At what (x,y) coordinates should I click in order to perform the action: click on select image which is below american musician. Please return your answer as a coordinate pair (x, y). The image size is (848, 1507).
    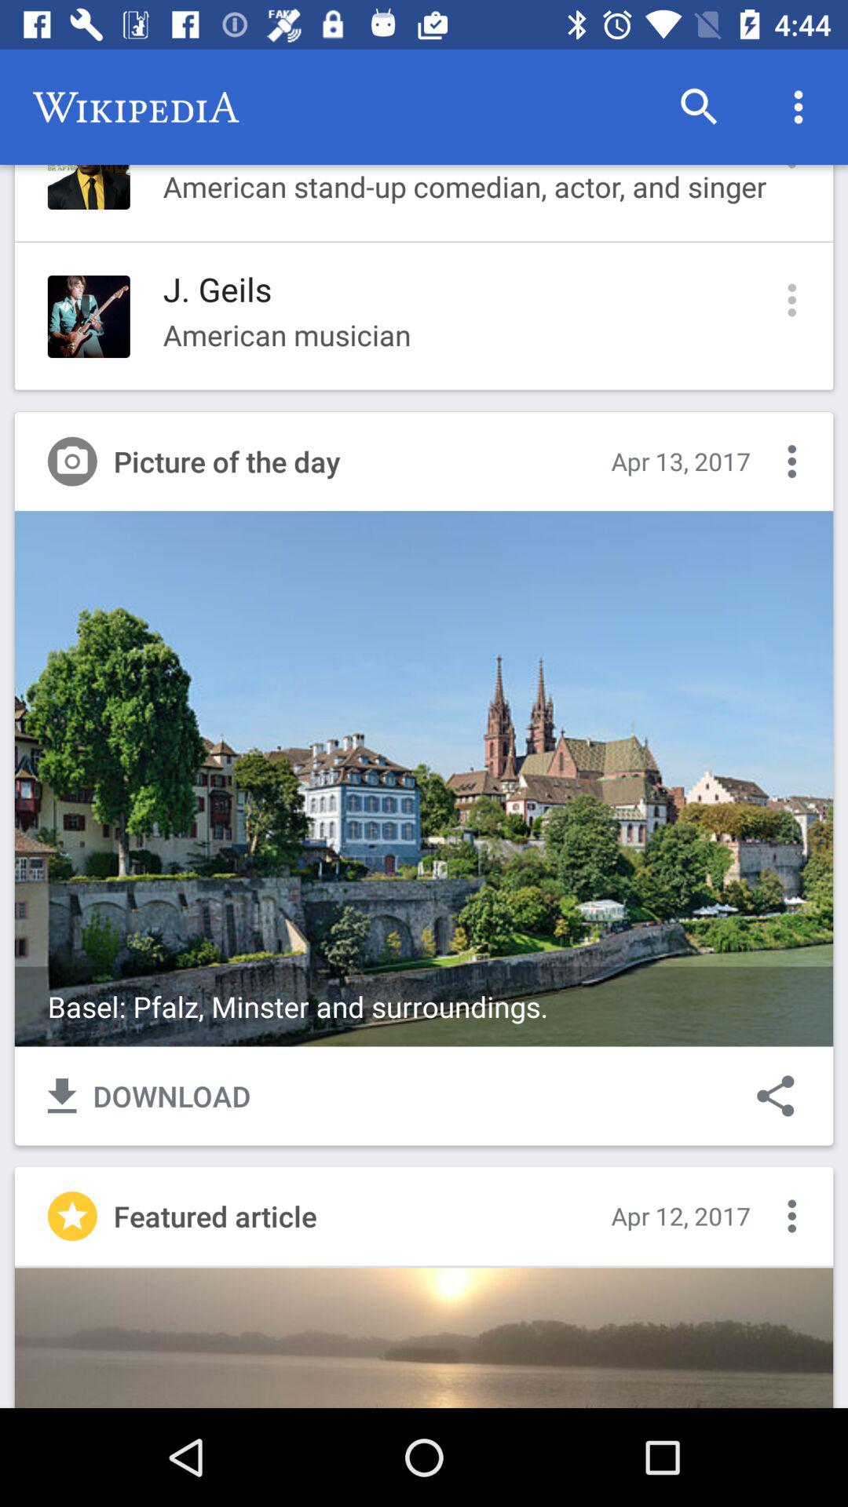
    Looking at the image, I should click on (424, 779).